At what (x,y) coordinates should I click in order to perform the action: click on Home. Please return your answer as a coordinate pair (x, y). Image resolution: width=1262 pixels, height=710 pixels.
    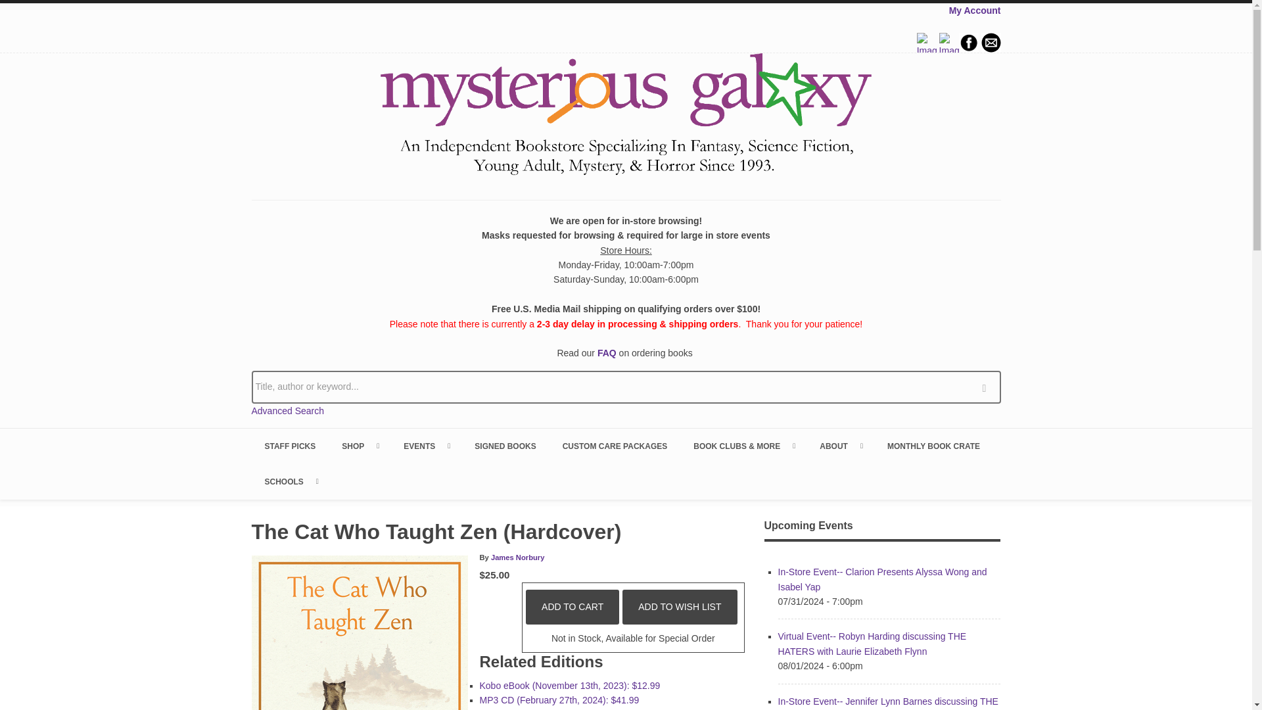
    Looking at the image, I should click on (626, 116).